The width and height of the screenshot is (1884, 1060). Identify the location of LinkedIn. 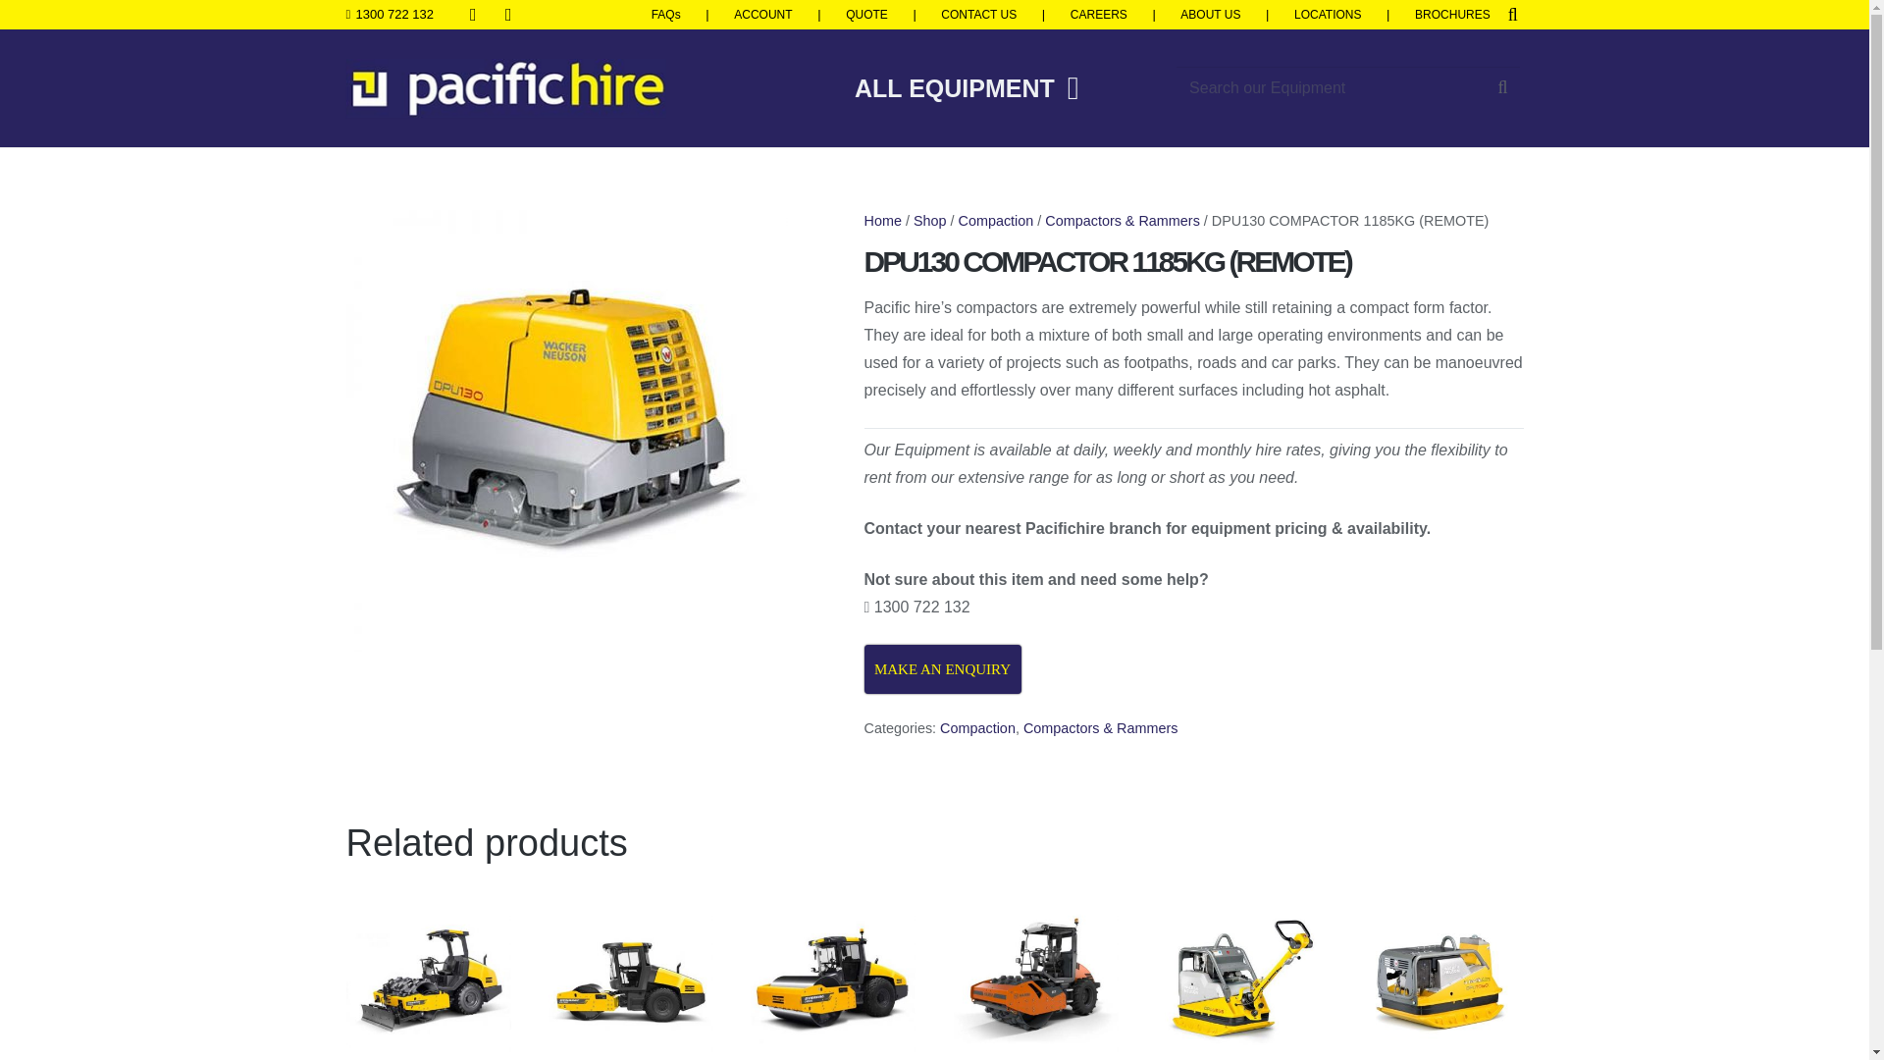
(507, 16).